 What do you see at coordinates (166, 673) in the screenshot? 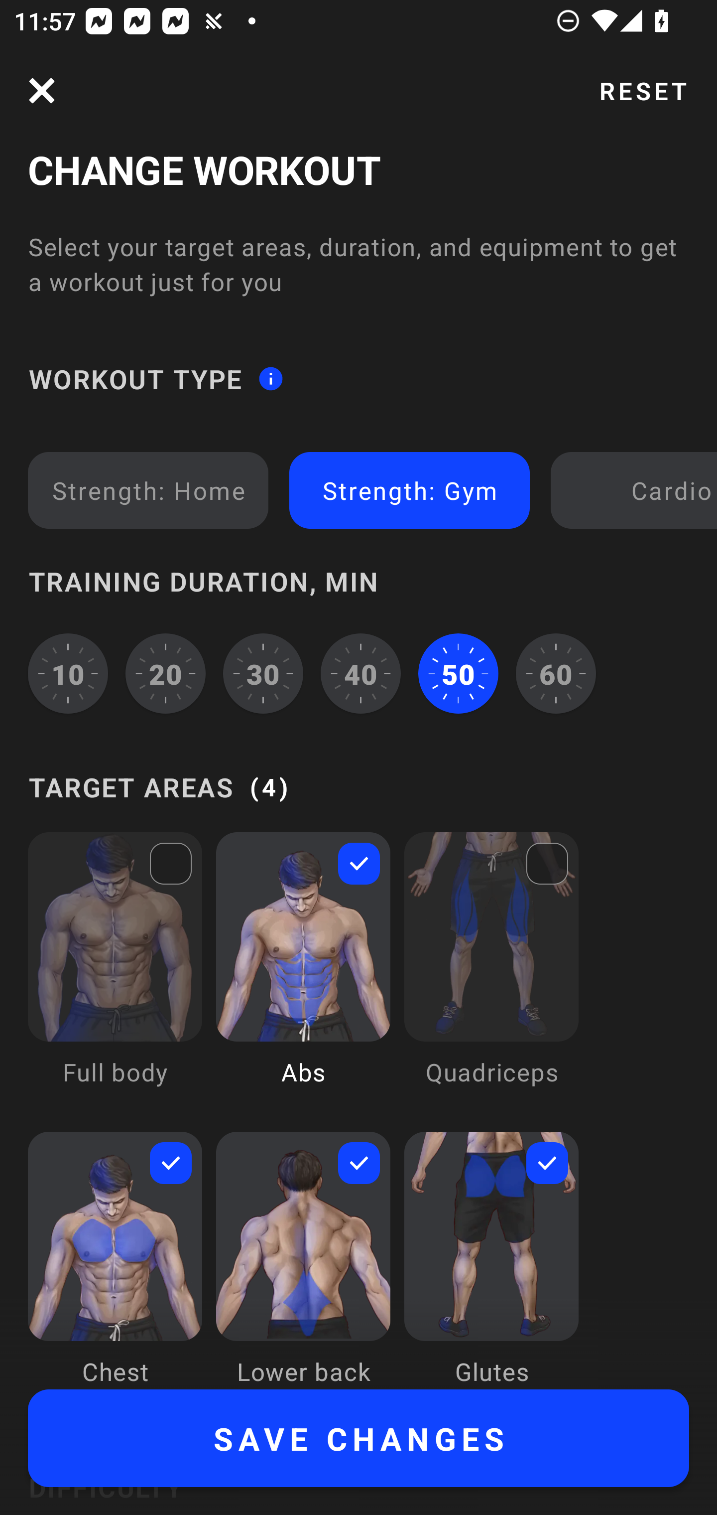
I see `20` at bounding box center [166, 673].